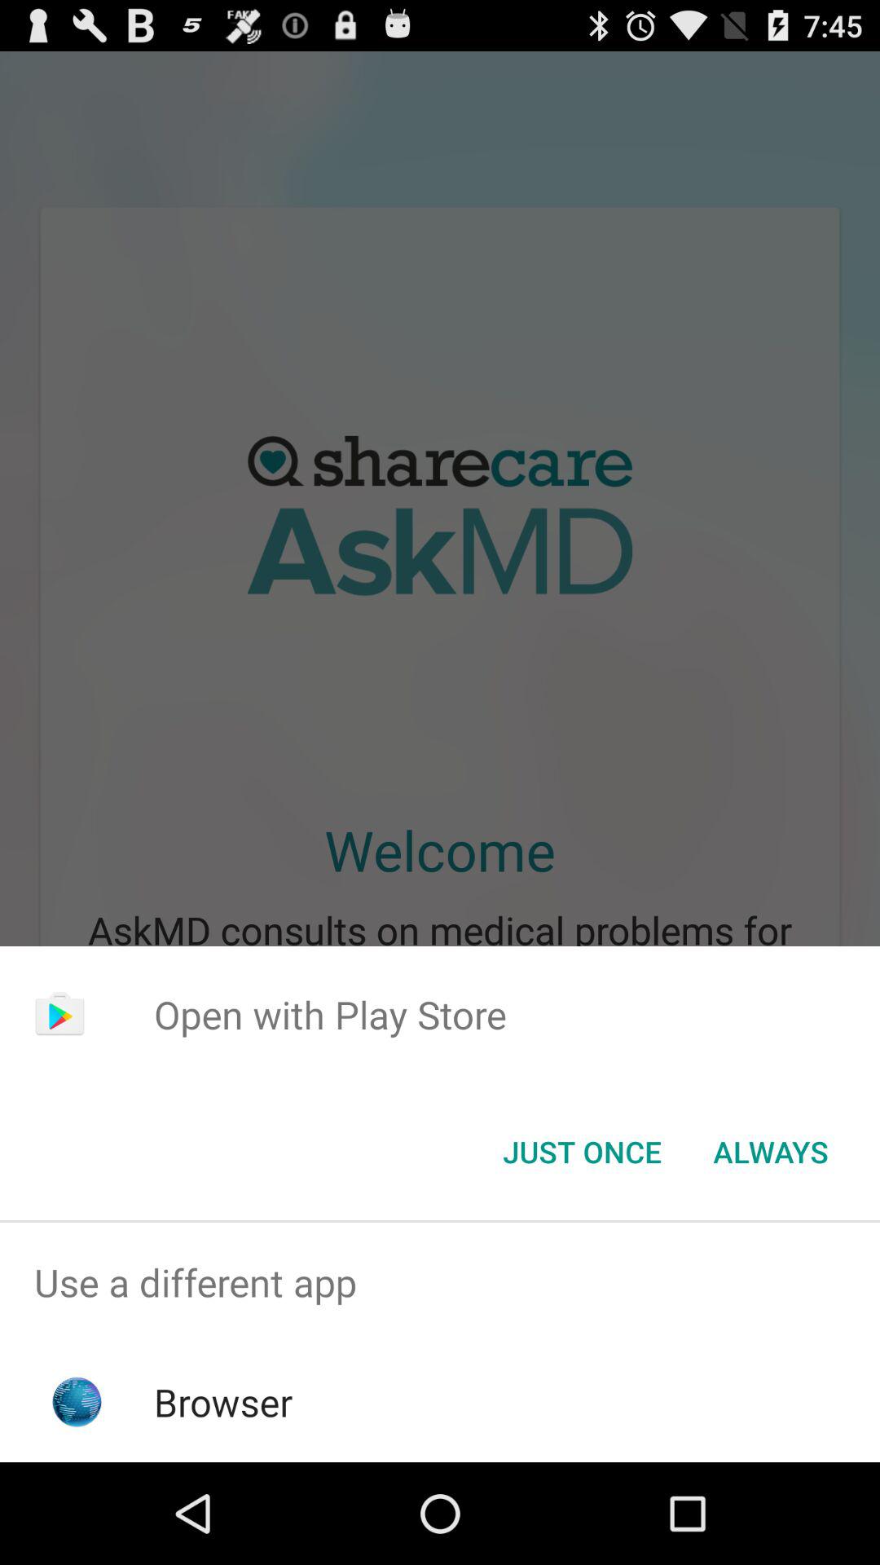 The image size is (880, 1565). What do you see at coordinates (771, 1152) in the screenshot?
I see `select always` at bounding box center [771, 1152].